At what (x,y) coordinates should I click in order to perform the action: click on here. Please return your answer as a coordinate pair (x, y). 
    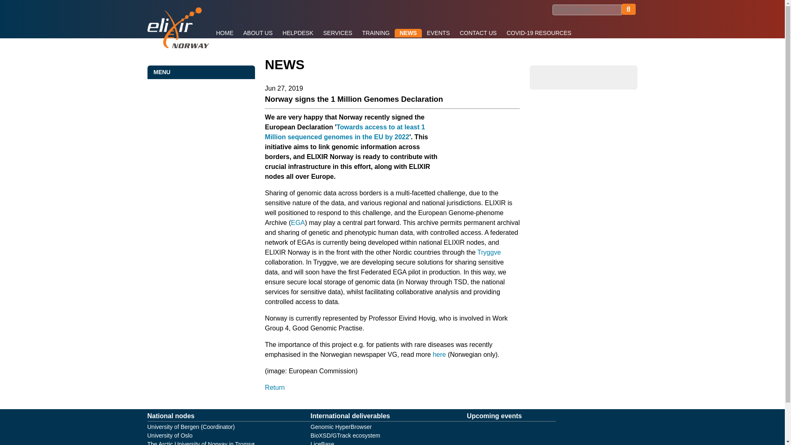
    Looking at the image, I should click on (439, 354).